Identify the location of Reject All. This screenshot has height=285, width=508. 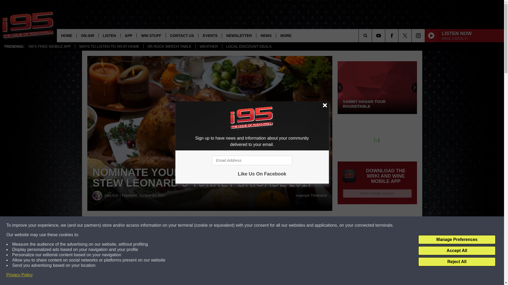
(457, 262).